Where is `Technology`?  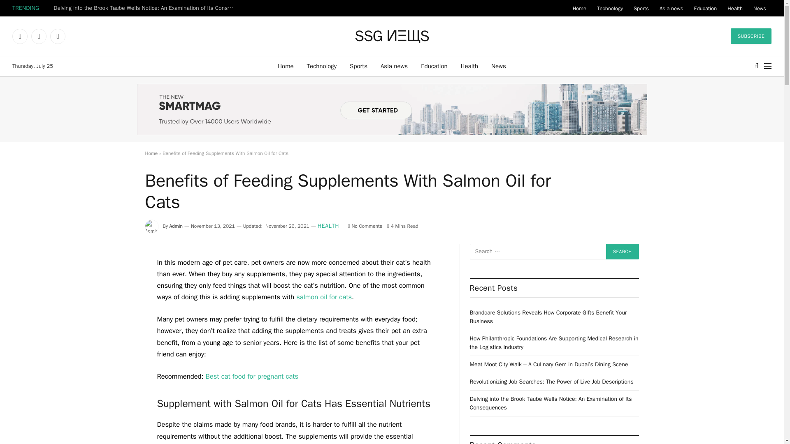
Technology is located at coordinates (610, 8).